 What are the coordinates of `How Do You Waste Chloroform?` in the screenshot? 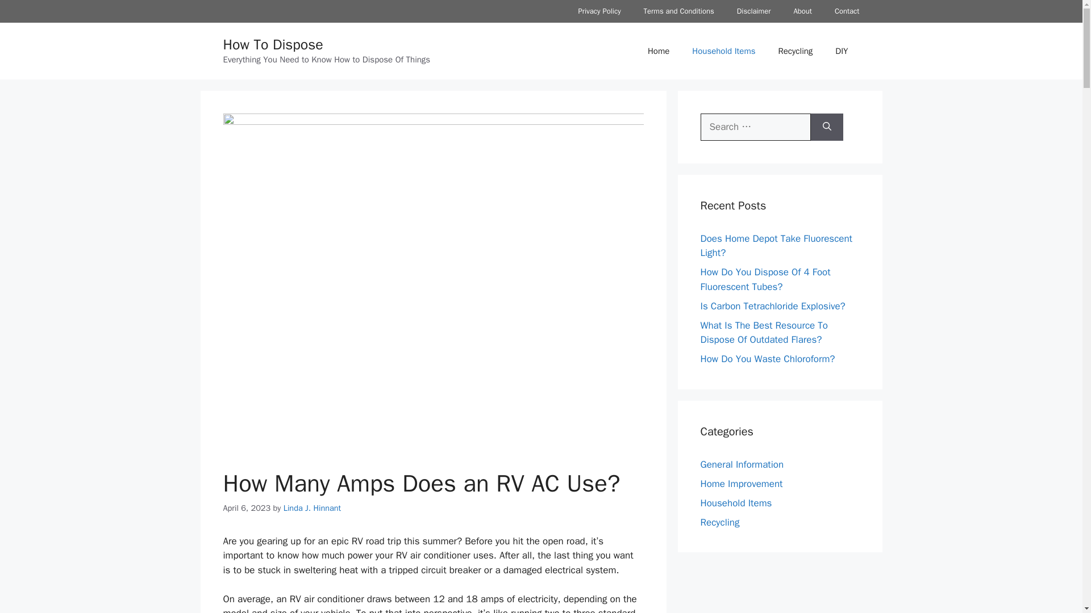 It's located at (767, 359).